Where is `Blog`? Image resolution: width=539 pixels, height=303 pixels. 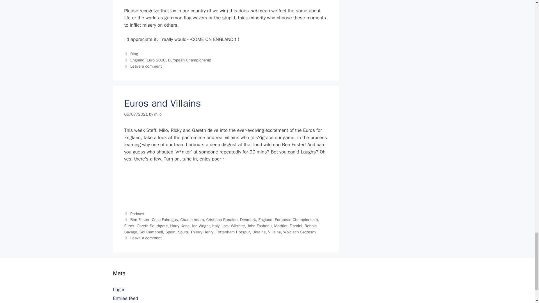
Blog is located at coordinates (134, 54).